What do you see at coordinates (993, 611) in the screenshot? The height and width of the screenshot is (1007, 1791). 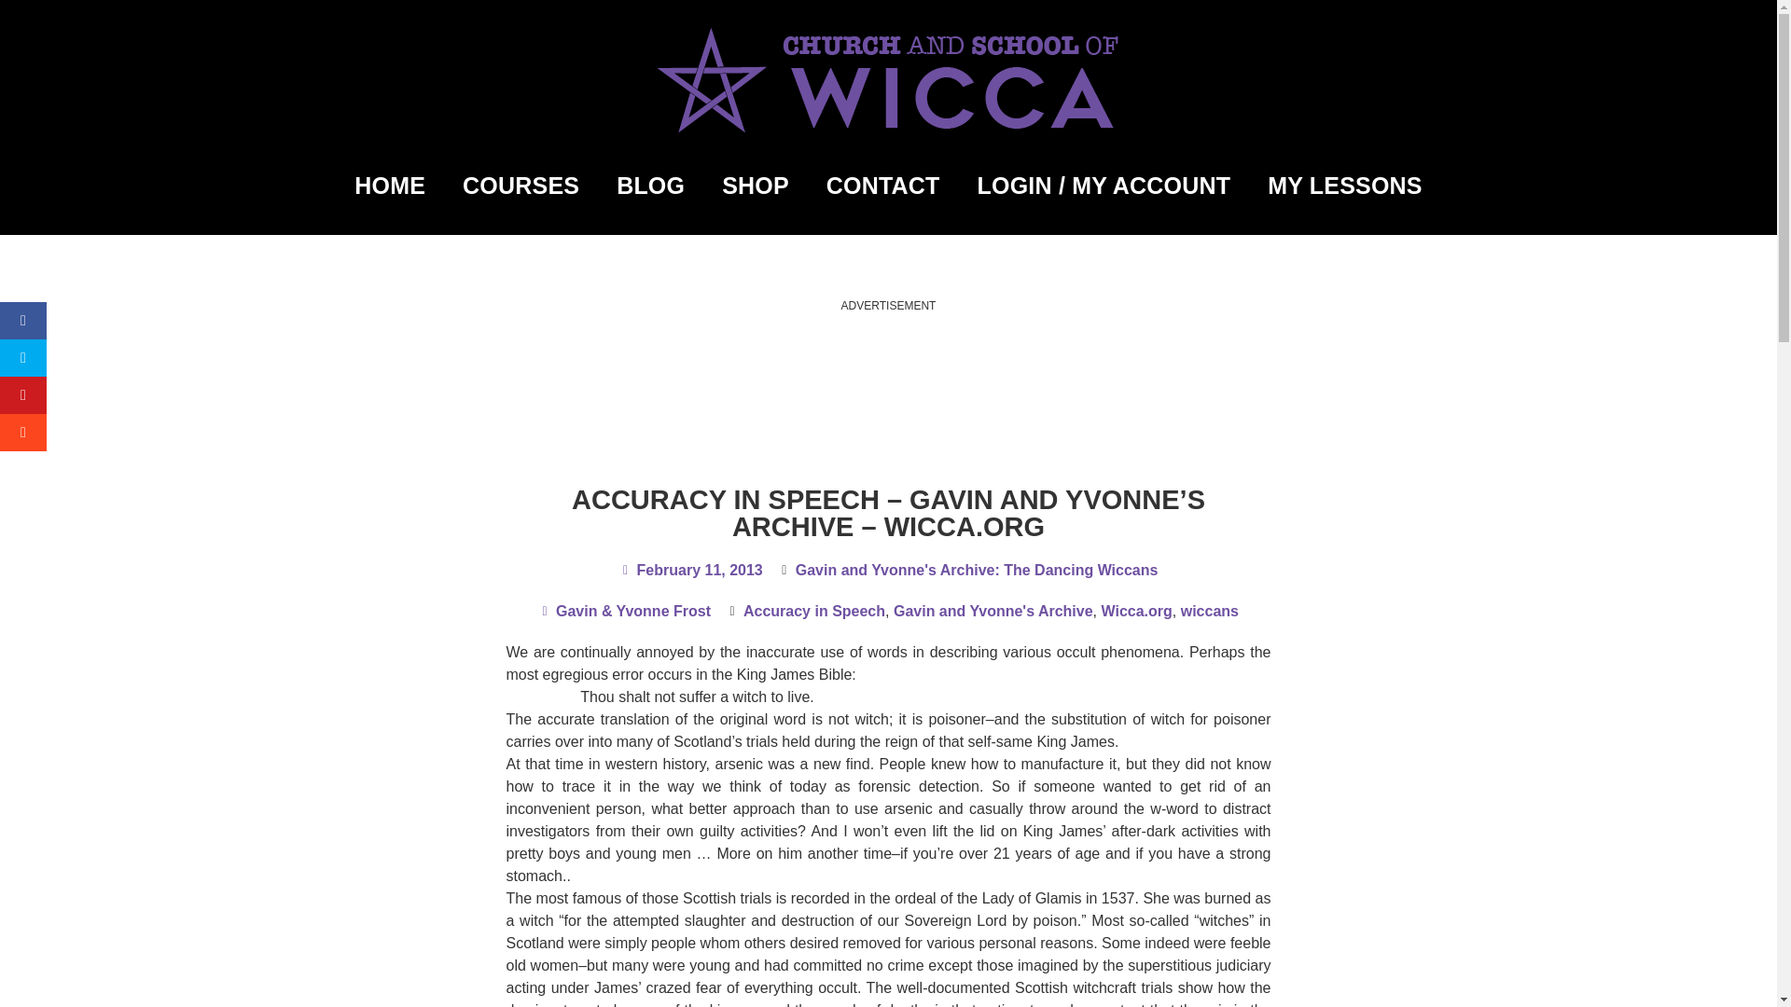 I see `Gavin and Yvonne's Archive` at bounding box center [993, 611].